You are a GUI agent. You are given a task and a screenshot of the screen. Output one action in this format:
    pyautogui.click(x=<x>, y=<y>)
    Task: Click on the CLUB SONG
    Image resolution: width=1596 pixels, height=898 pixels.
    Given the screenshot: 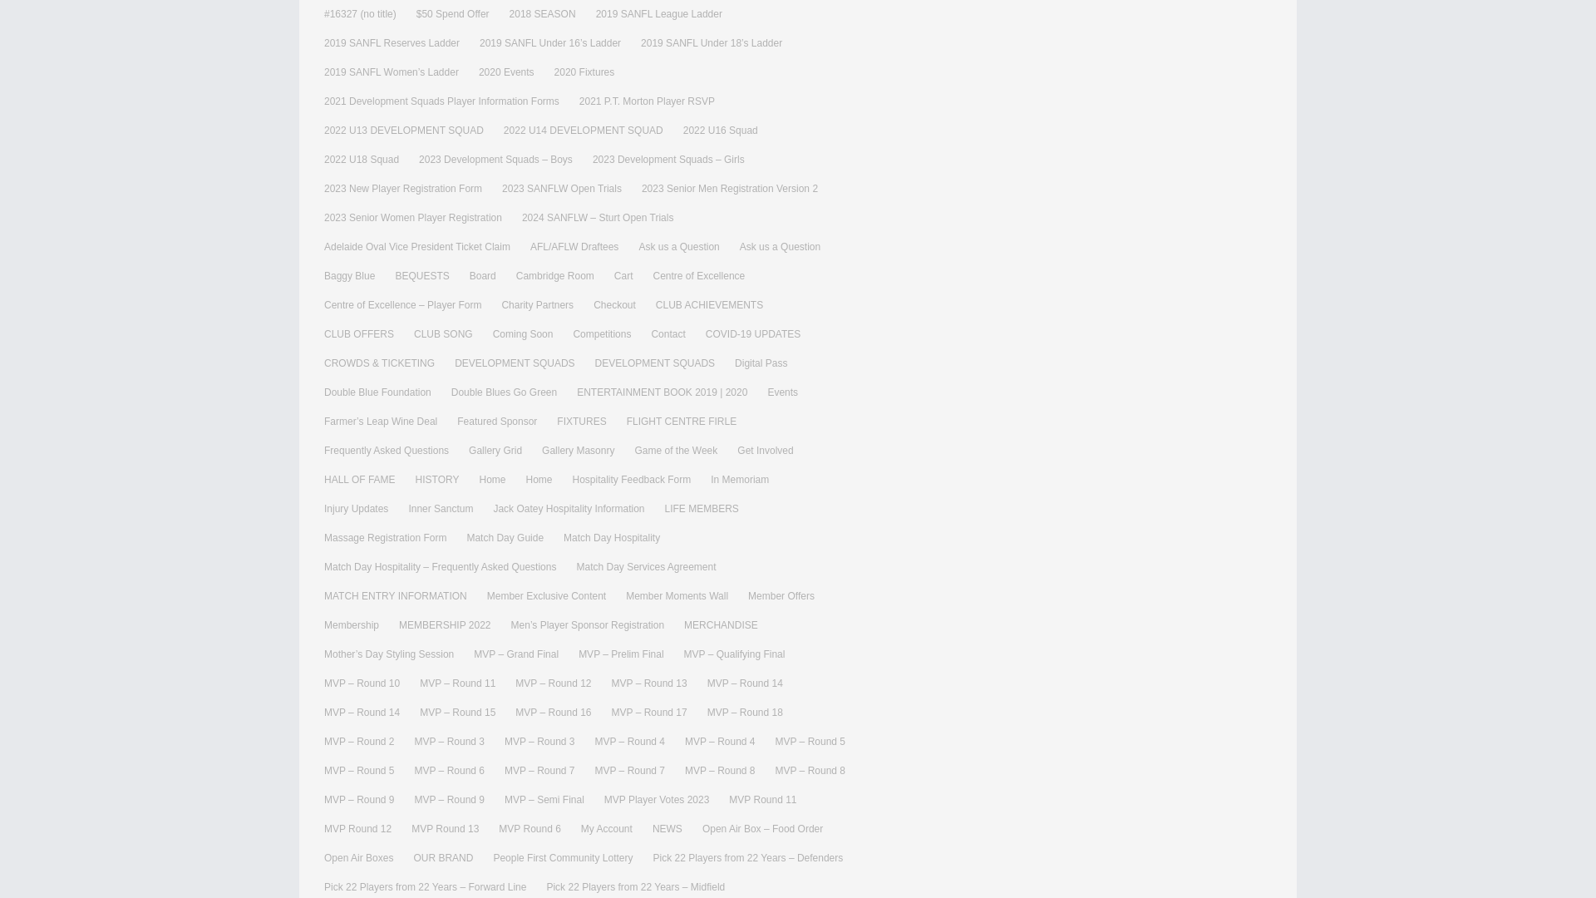 What is the action you would take?
    pyautogui.click(x=442, y=334)
    